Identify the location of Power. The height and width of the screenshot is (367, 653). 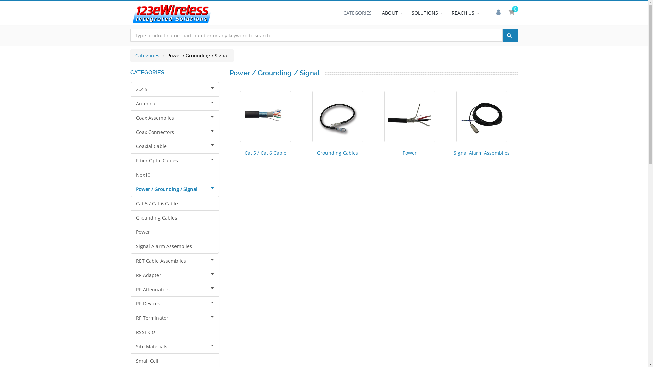
(175, 232).